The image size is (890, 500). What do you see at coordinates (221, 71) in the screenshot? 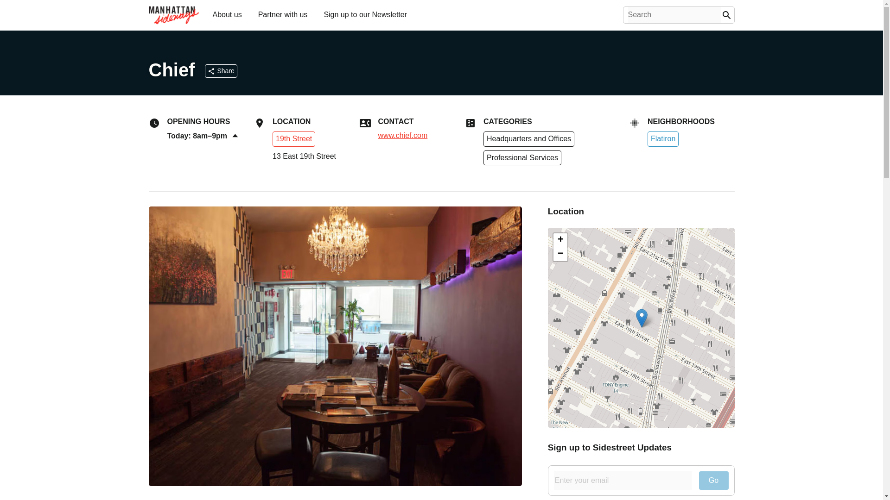
I see `Share` at bounding box center [221, 71].